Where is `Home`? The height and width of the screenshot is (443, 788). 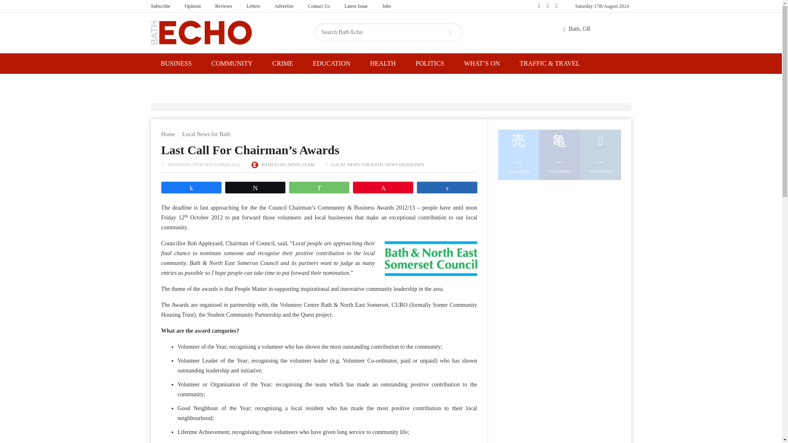 Home is located at coordinates (167, 134).